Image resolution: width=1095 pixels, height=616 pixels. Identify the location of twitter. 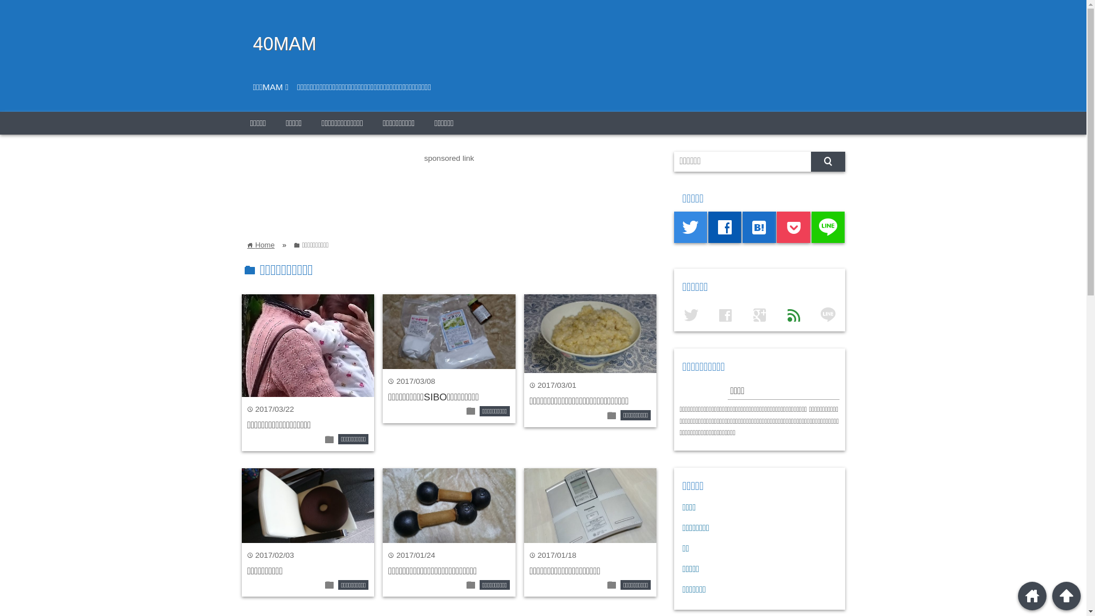
(691, 227).